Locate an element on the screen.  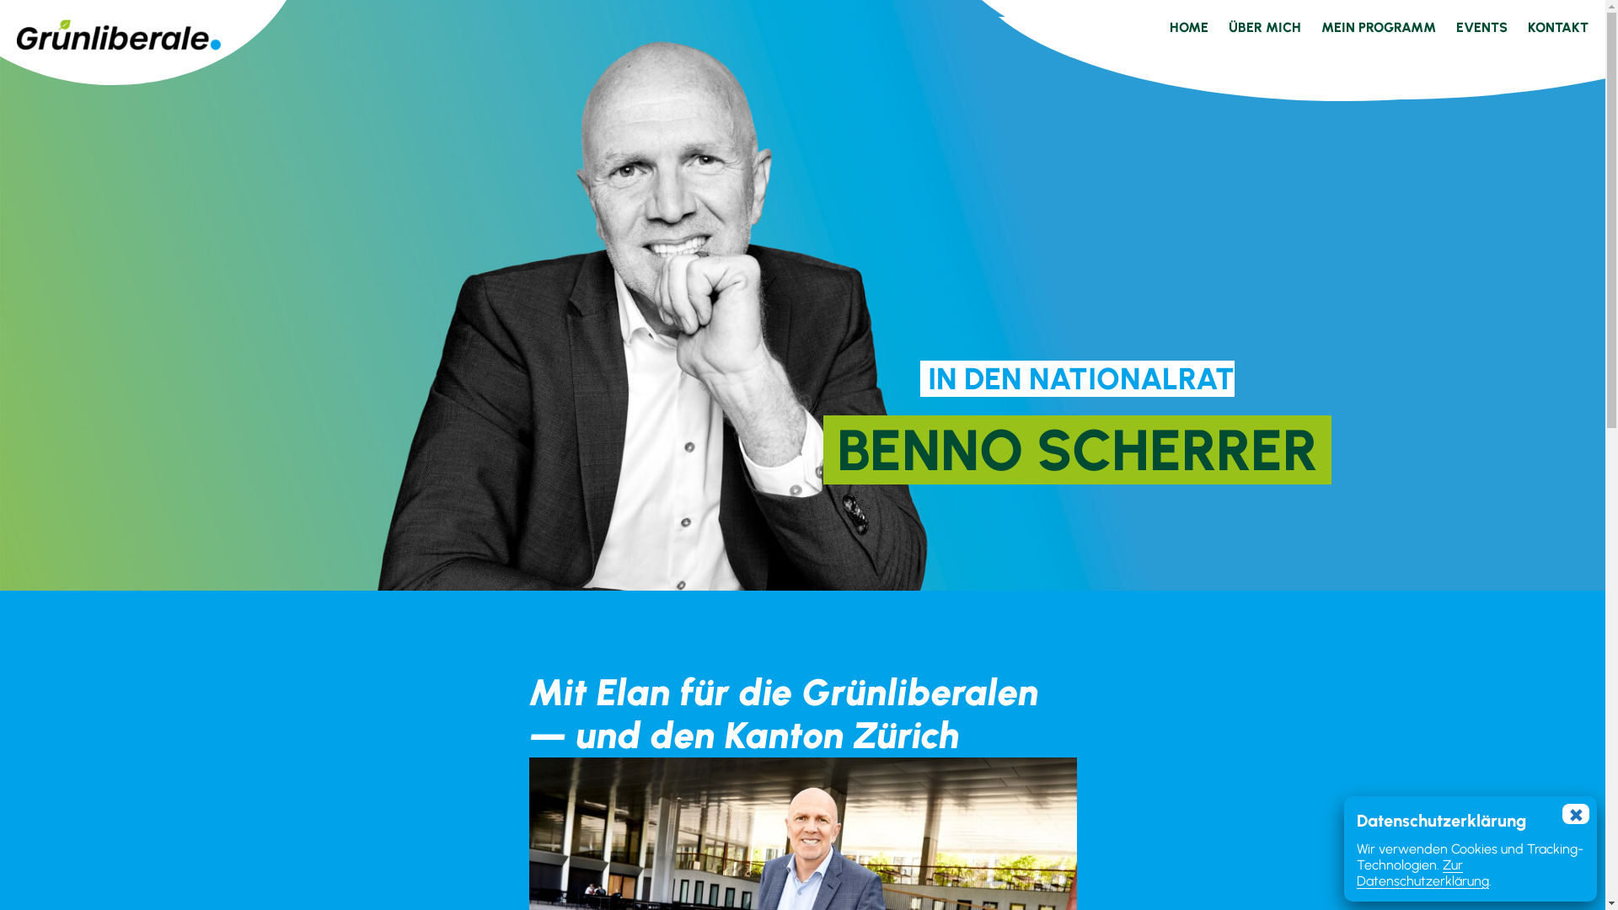
MEIN PROGRAMM is located at coordinates (1379, 28).